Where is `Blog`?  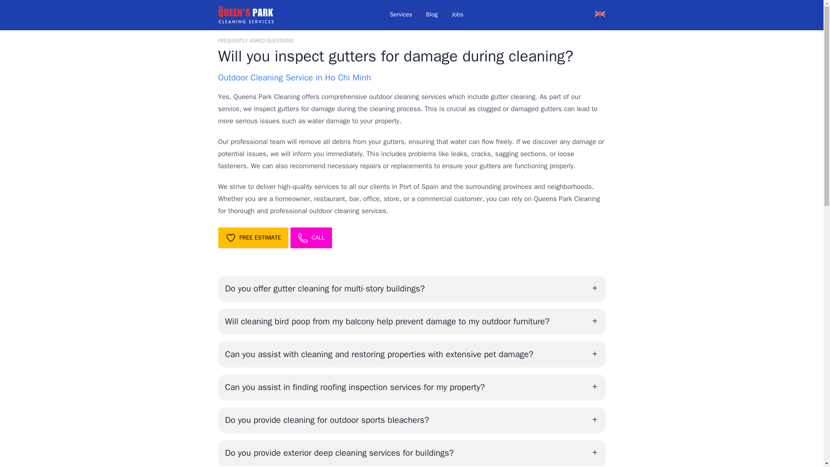
Blog is located at coordinates (432, 15).